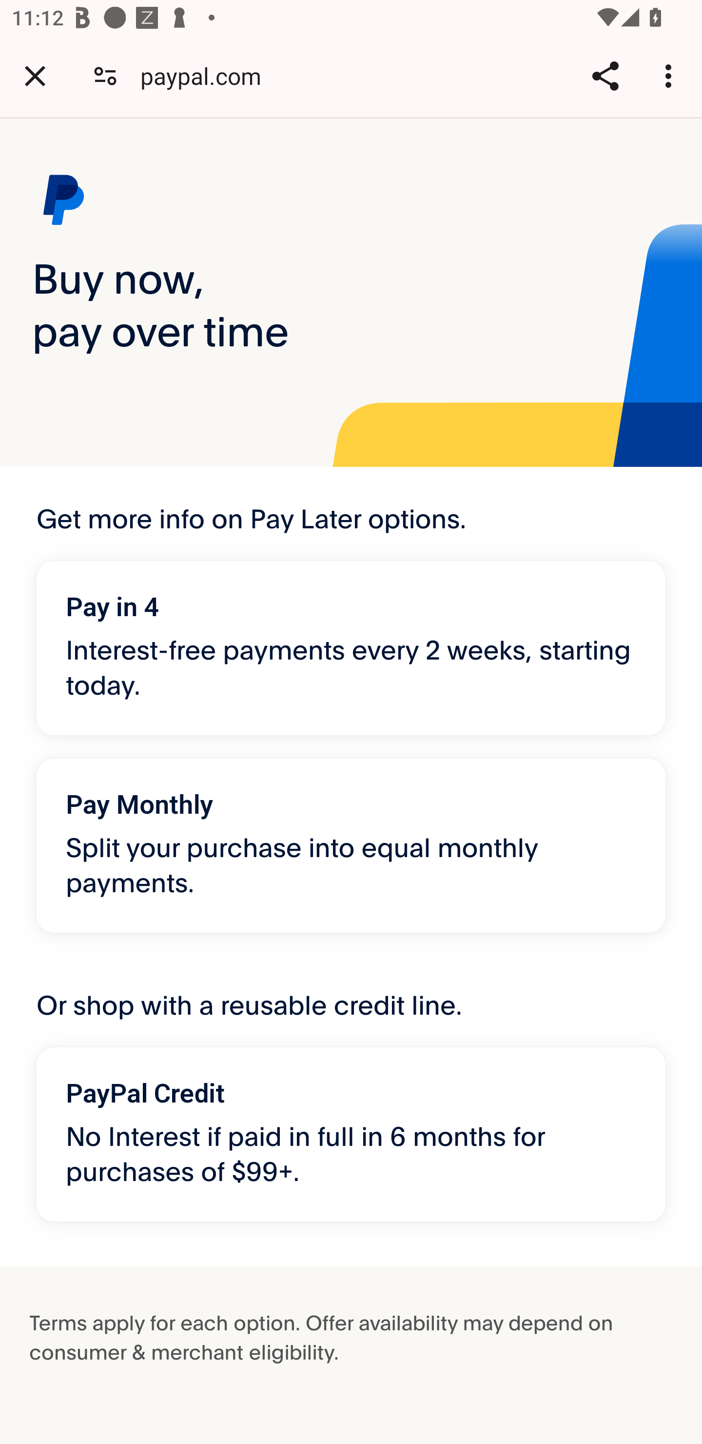  Describe the element at coordinates (105, 75) in the screenshot. I see `Connection is secure` at that location.